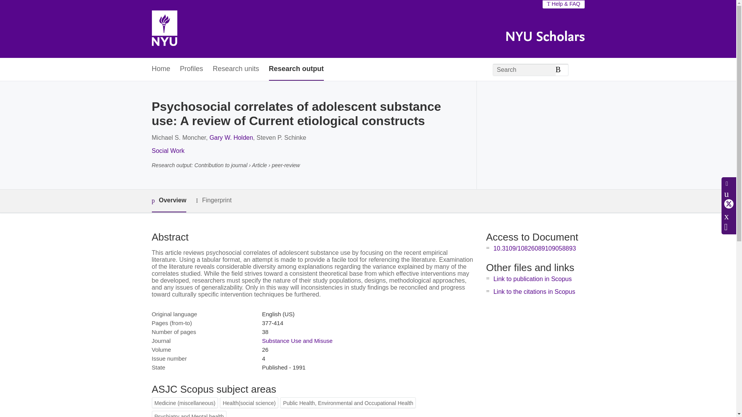  What do you see at coordinates (297, 341) in the screenshot?
I see `Substance Use and Misuse` at bounding box center [297, 341].